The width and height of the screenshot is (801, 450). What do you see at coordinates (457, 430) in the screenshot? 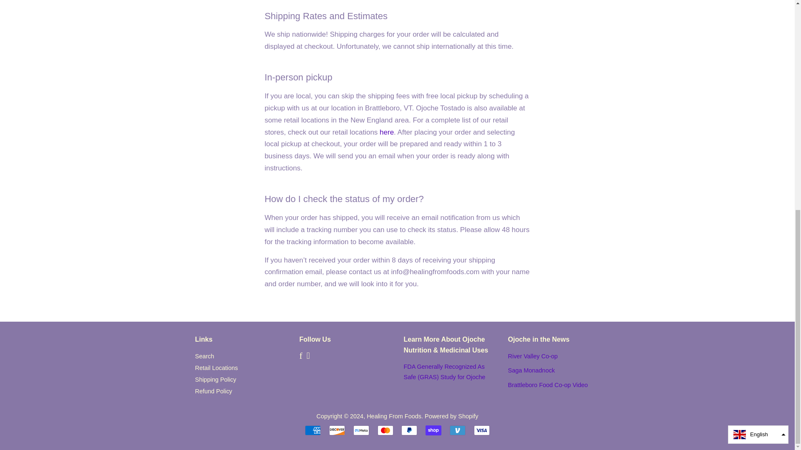
I see `Venmo` at bounding box center [457, 430].